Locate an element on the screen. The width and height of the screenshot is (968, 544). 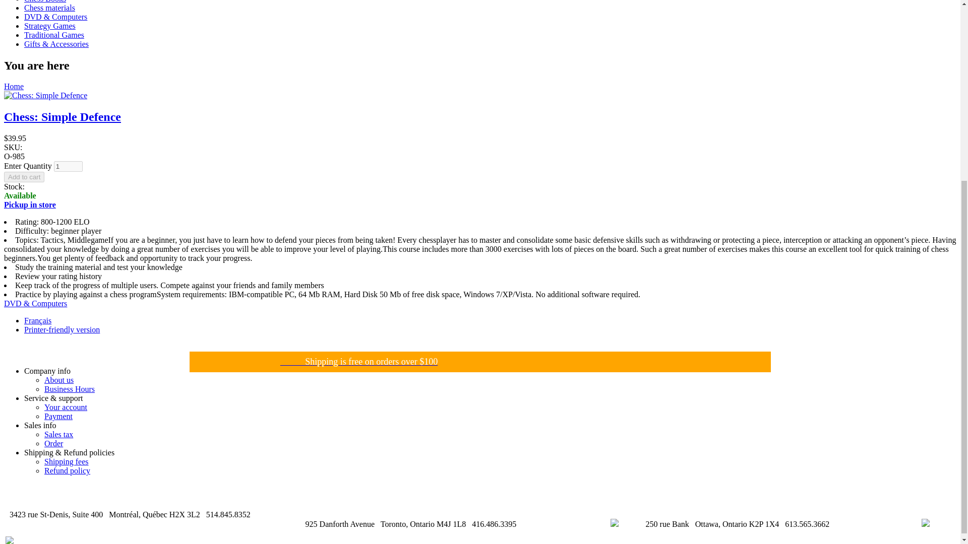
Strategy Games is located at coordinates (49, 26).